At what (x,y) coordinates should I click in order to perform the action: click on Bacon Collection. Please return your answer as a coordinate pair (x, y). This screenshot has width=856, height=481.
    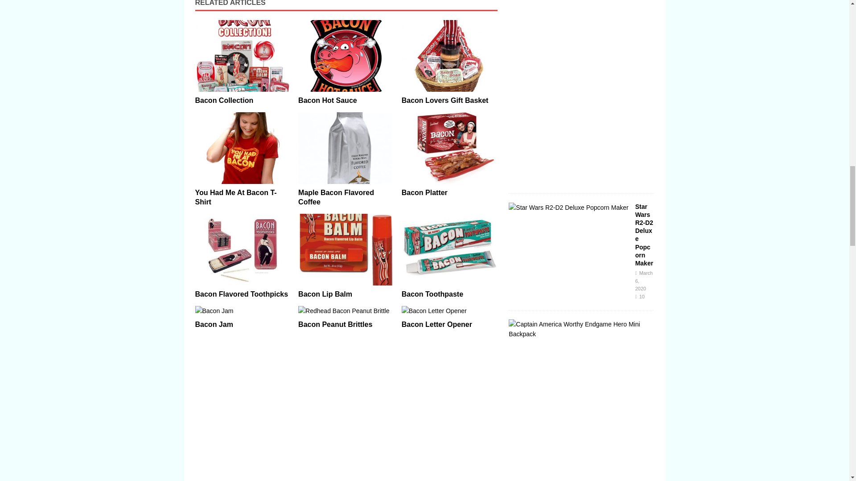
    Looking at the image, I should click on (243, 56).